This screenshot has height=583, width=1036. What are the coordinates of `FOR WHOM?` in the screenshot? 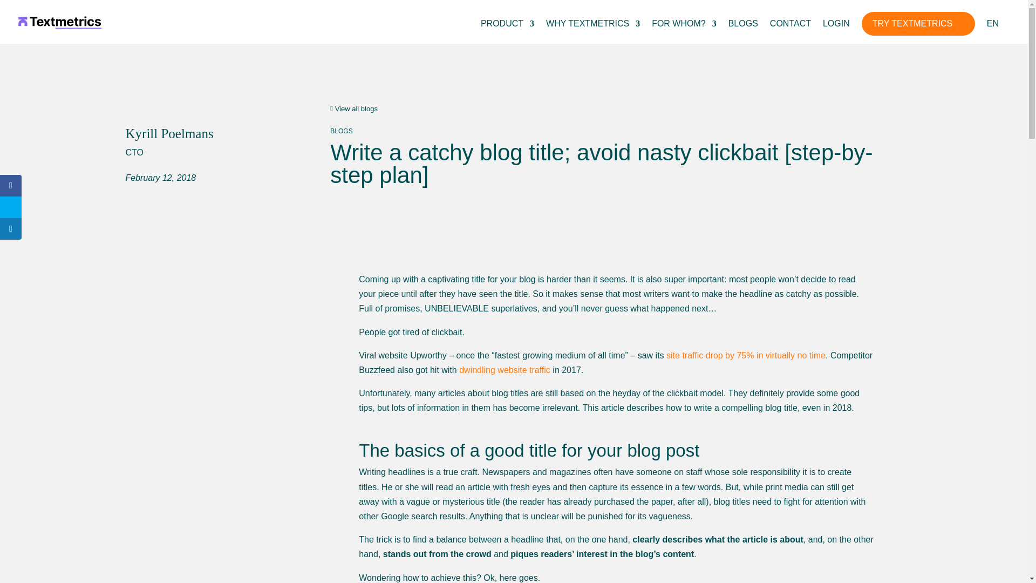 It's located at (684, 31).